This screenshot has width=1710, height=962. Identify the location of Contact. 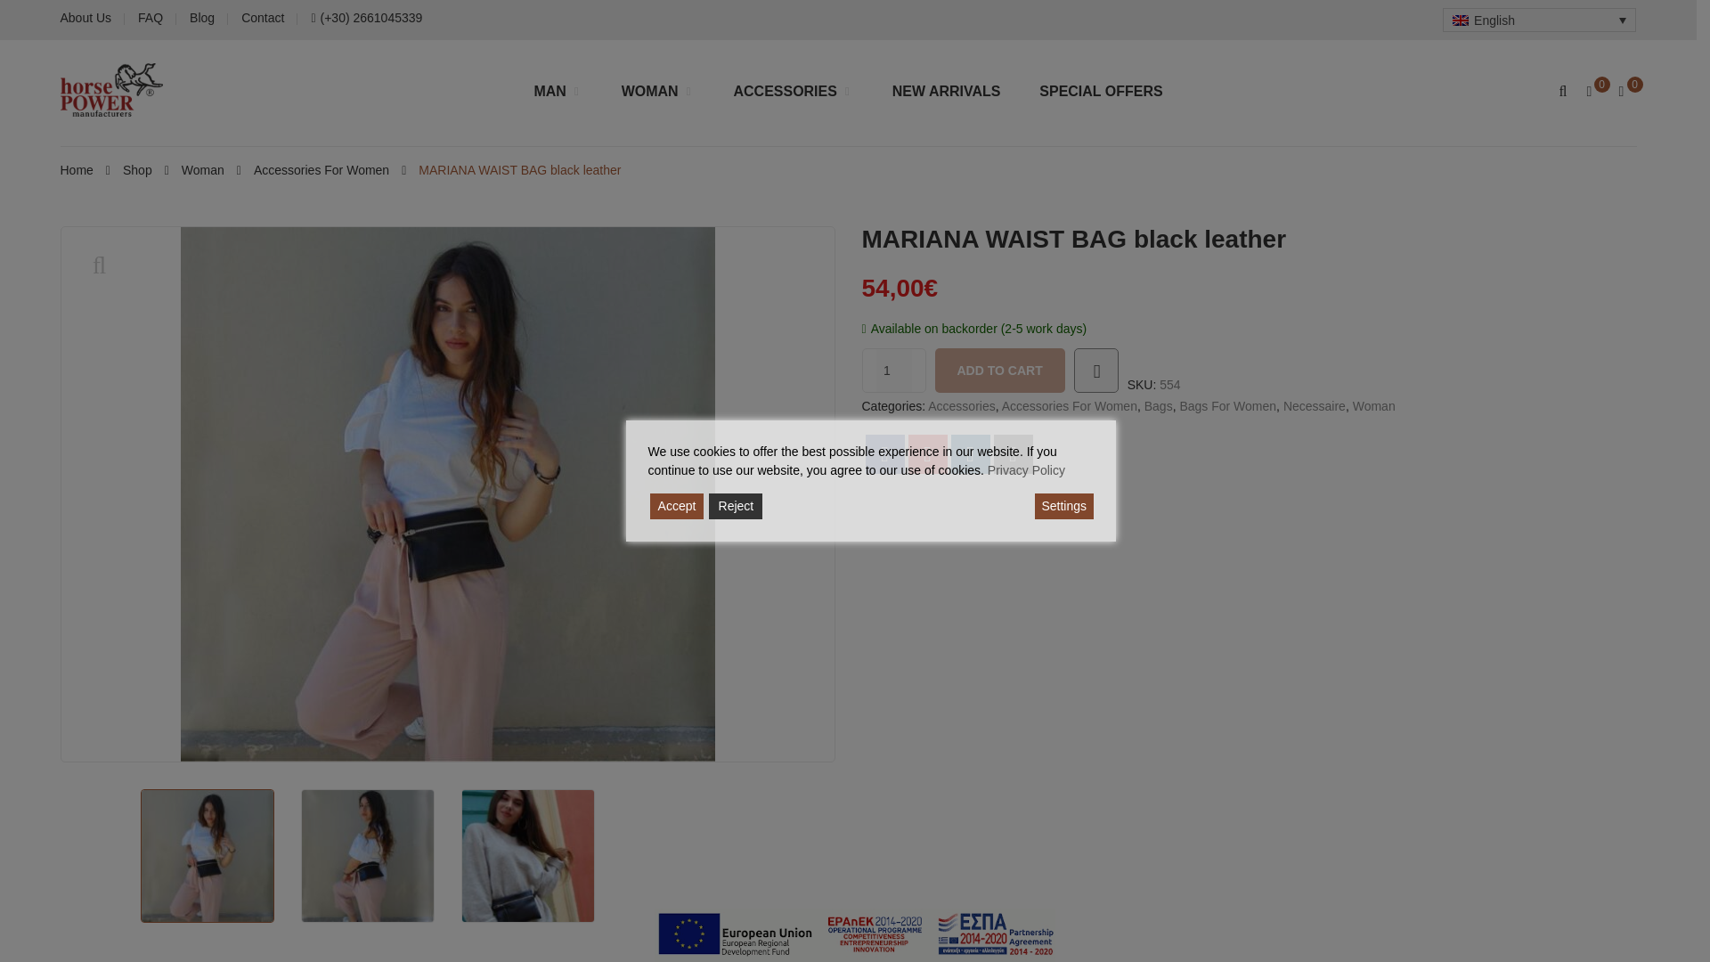
(262, 18).